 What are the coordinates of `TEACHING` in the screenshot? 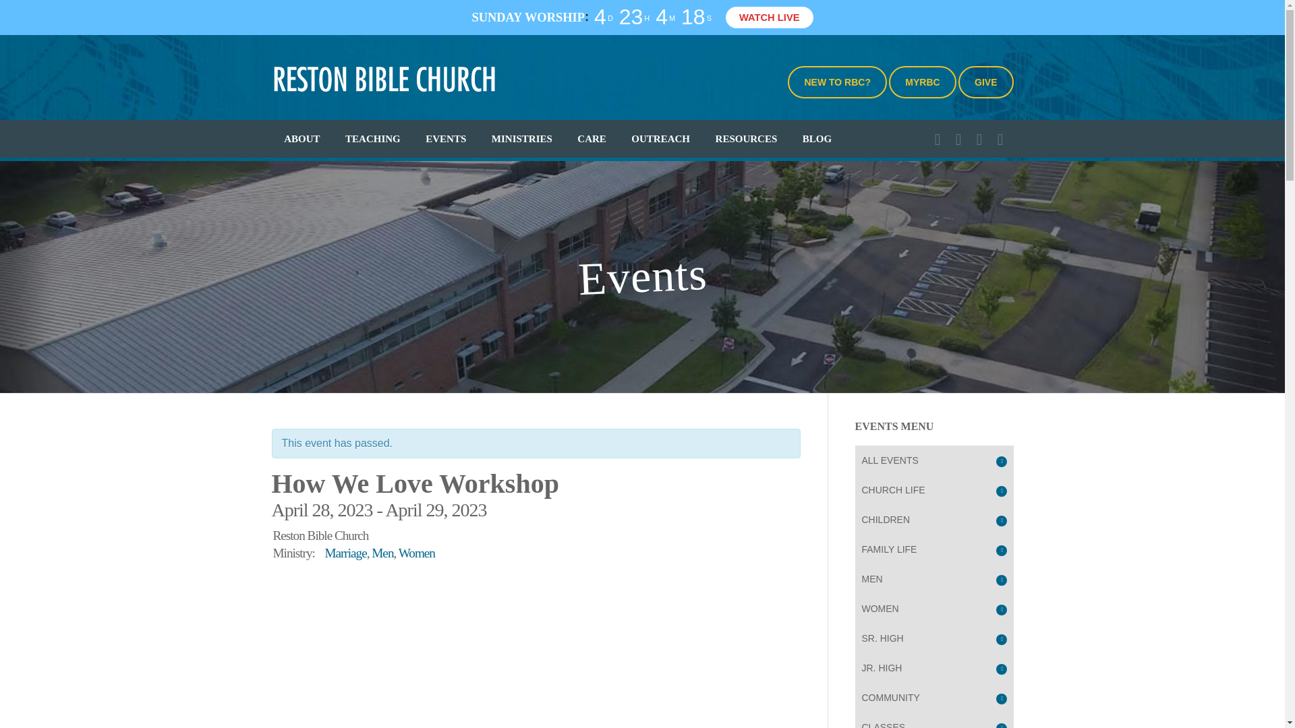 It's located at (372, 139).